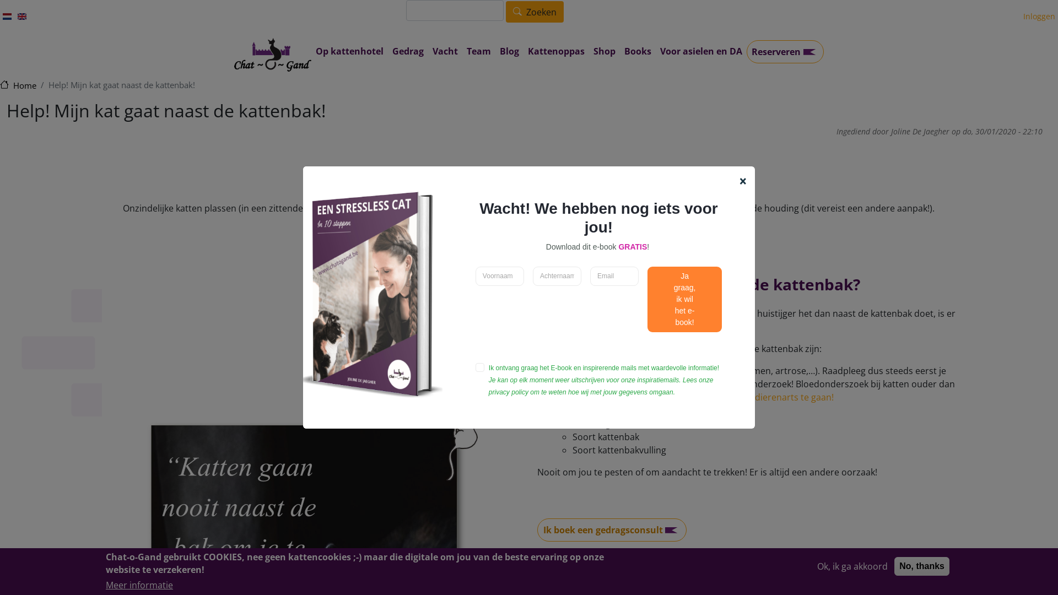  What do you see at coordinates (852, 566) in the screenshot?
I see `Ok, ik ga akkoord` at bounding box center [852, 566].